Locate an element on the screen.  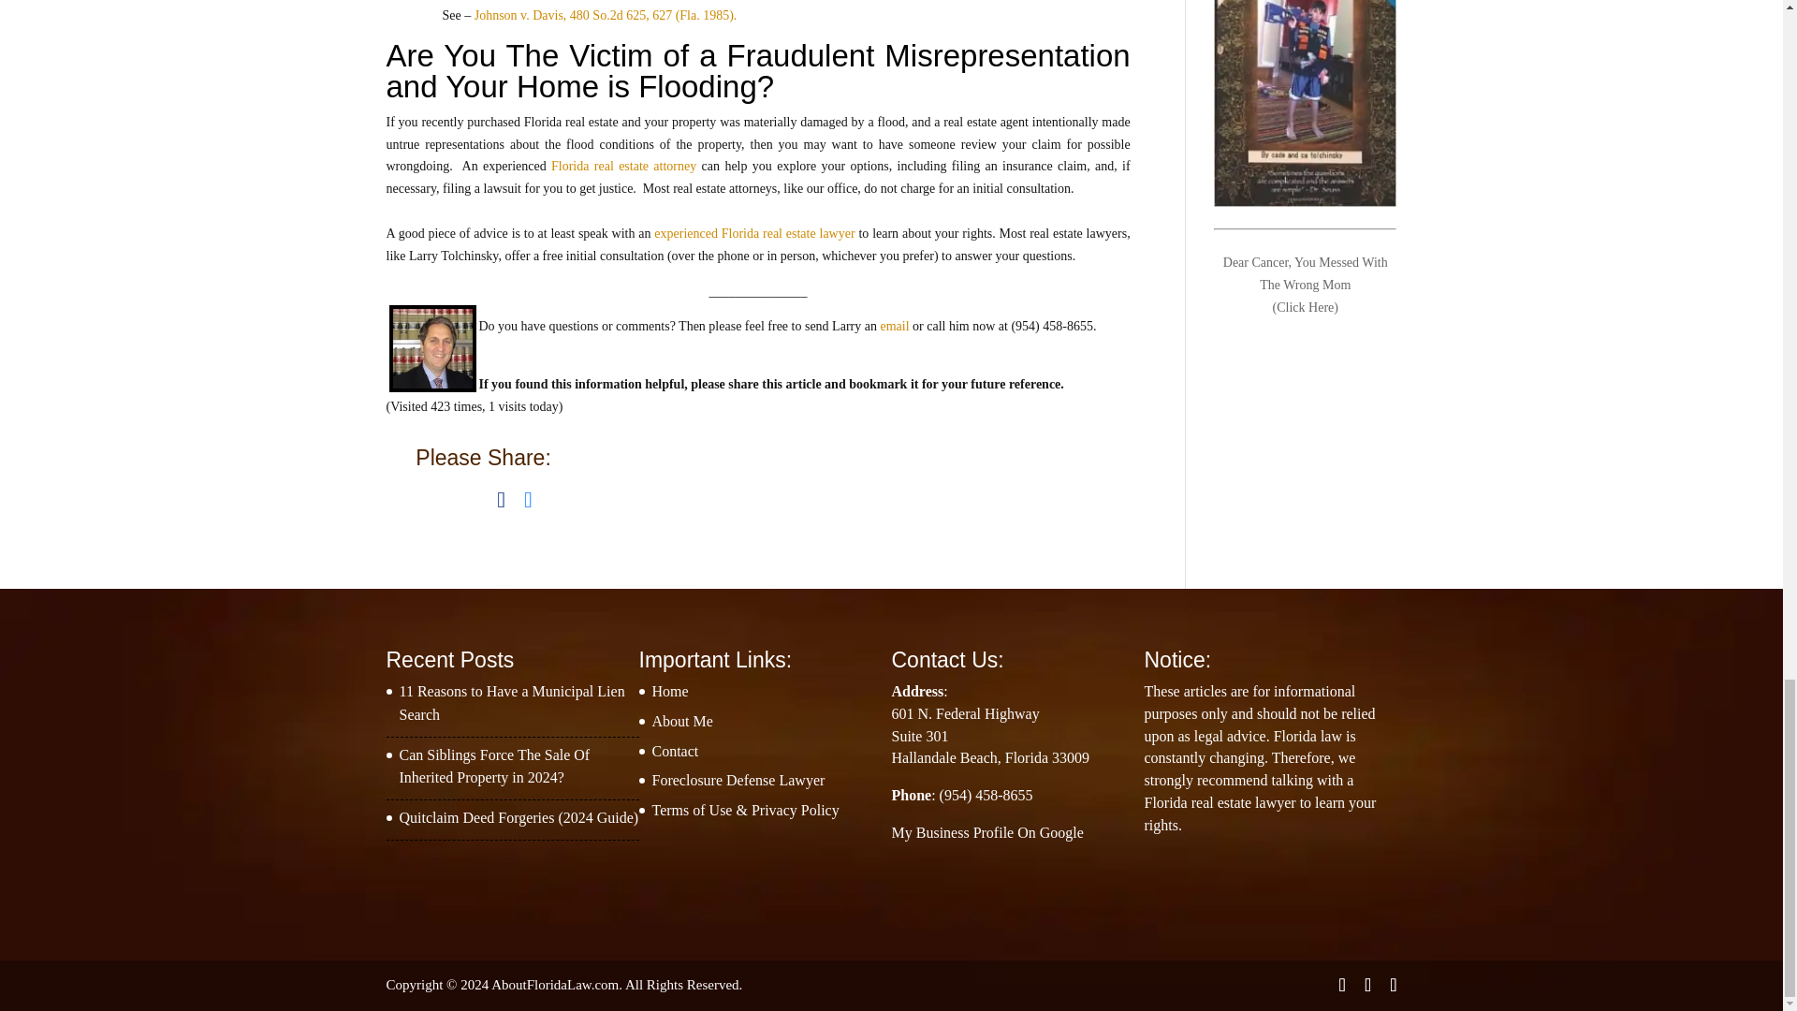
email is located at coordinates (895, 326).